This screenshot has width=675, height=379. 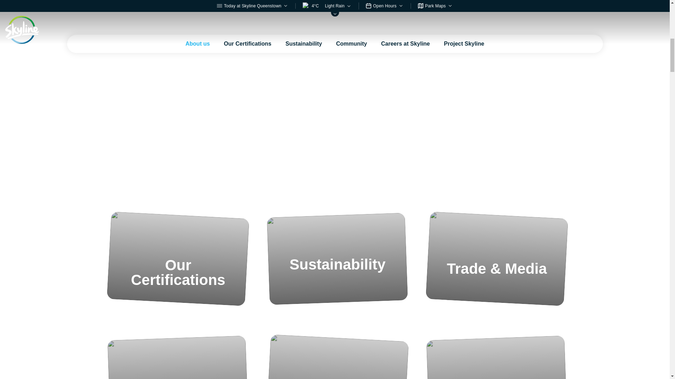 What do you see at coordinates (405, 8) in the screenshot?
I see `Careers at Skyline` at bounding box center [405, 8].